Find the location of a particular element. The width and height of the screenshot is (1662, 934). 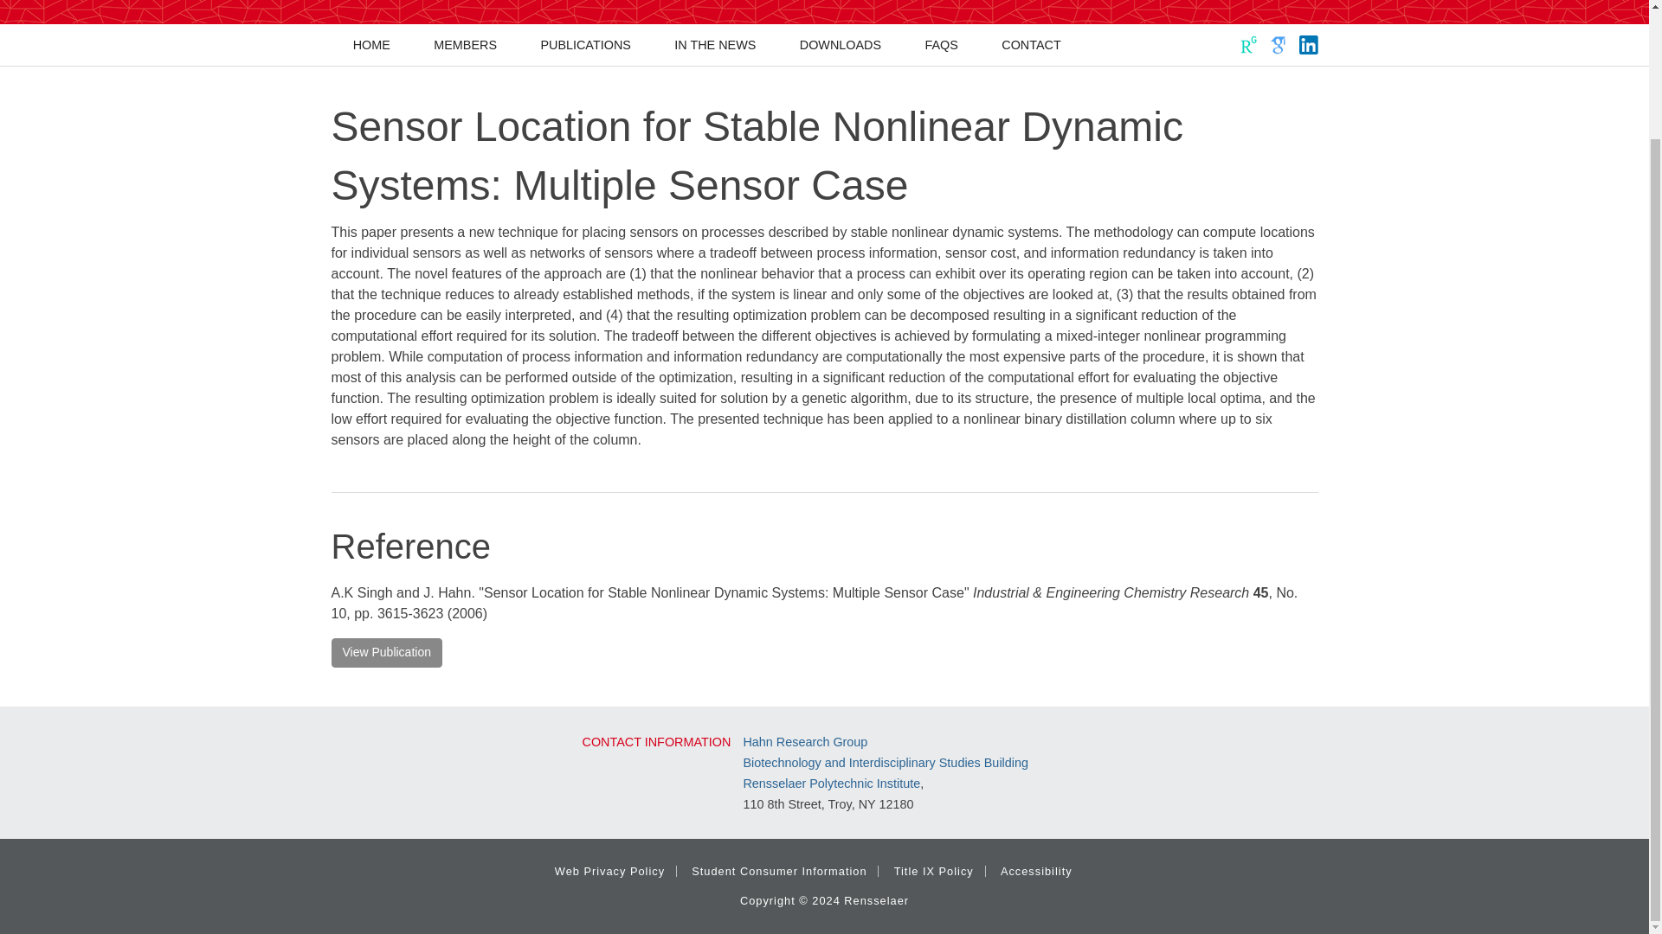

IN THE NEWS is located at coordinates (715, 45).